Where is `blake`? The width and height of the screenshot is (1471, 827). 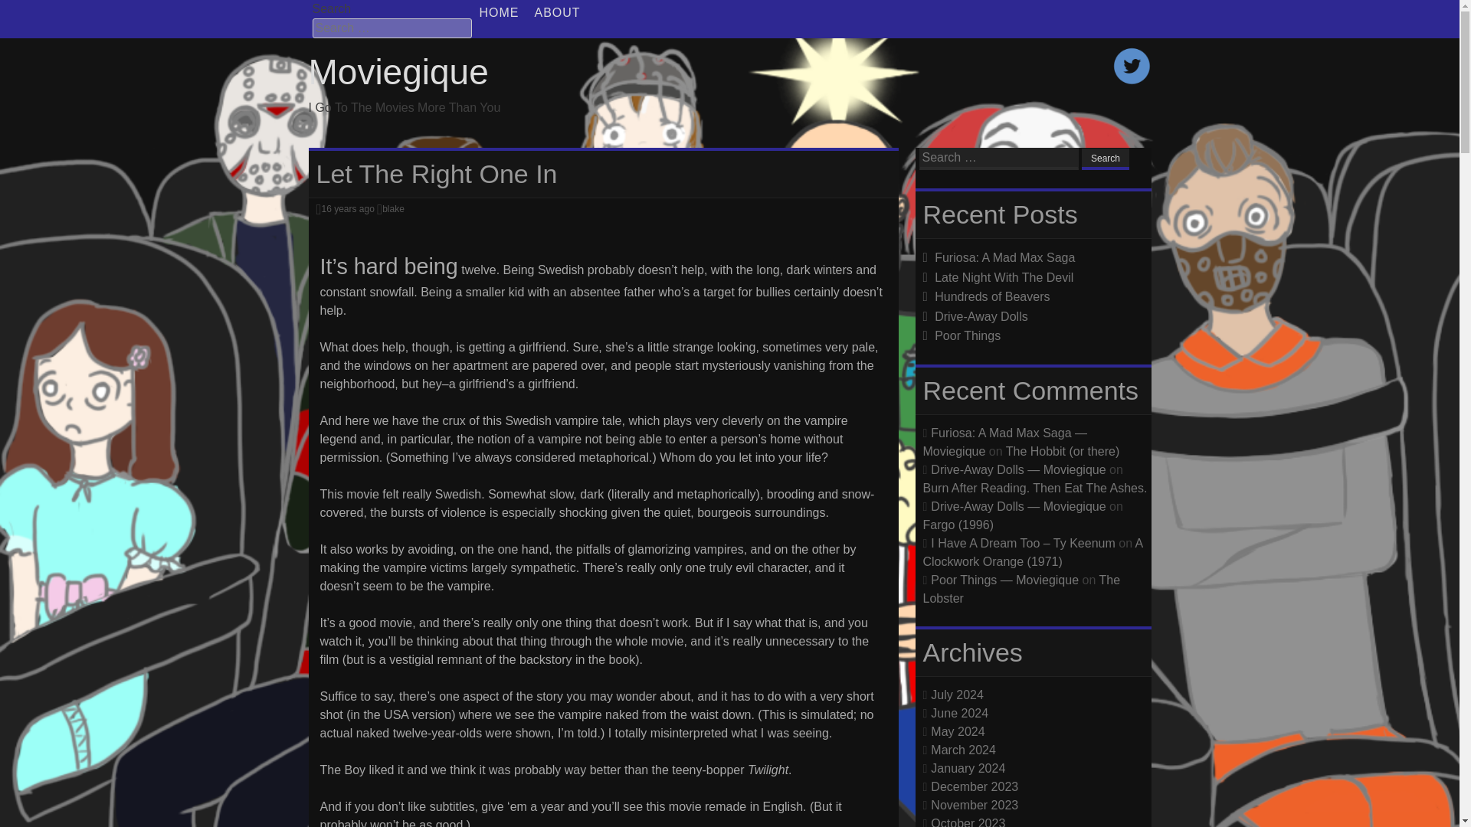 blake is located at coordinates (394, 208).